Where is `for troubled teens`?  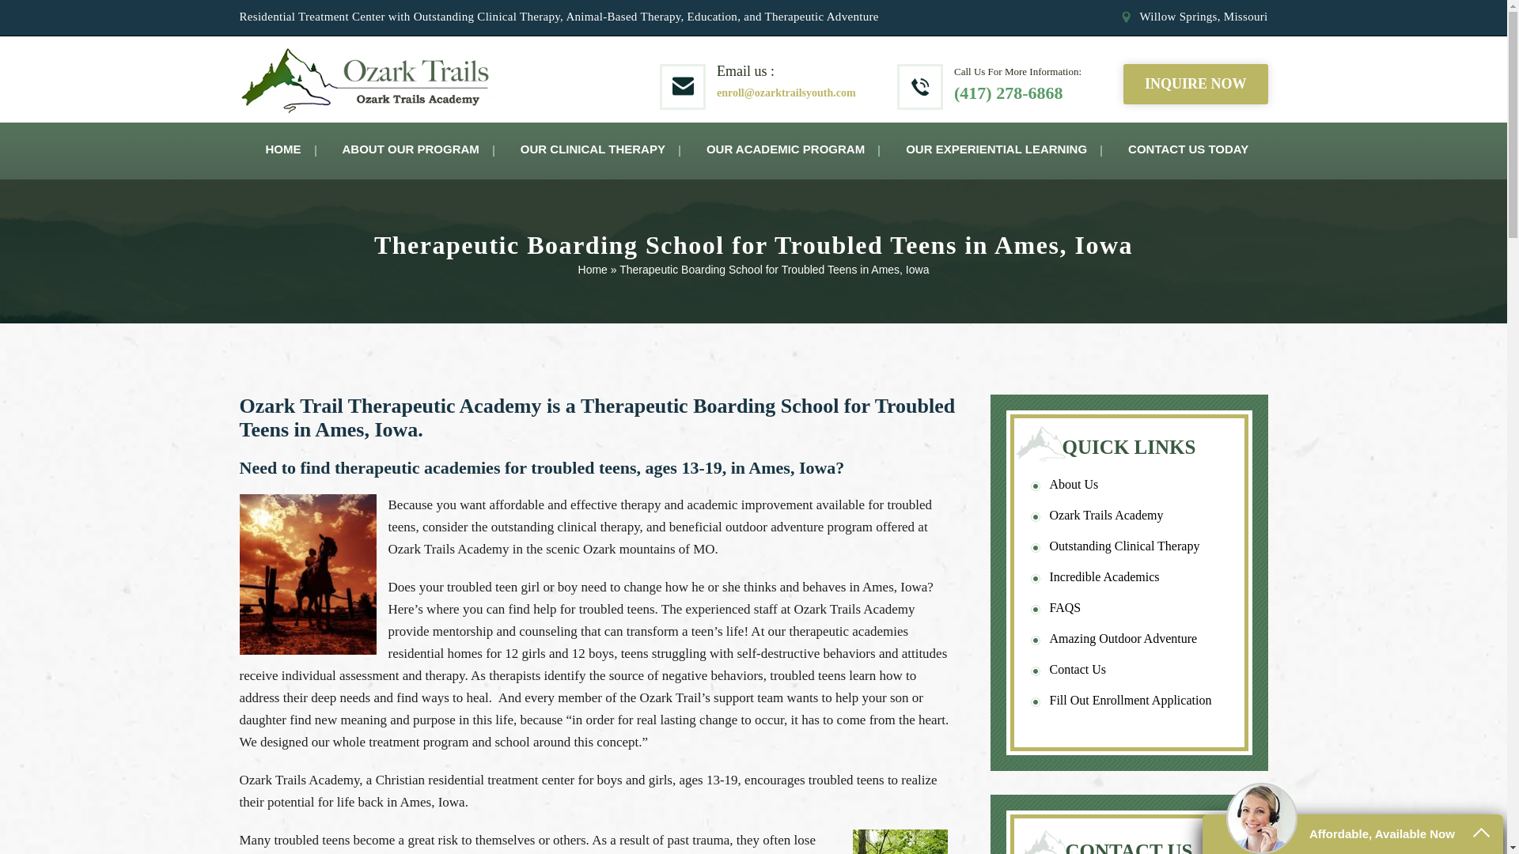 for troubled teens is located at coordinates (660, 516).